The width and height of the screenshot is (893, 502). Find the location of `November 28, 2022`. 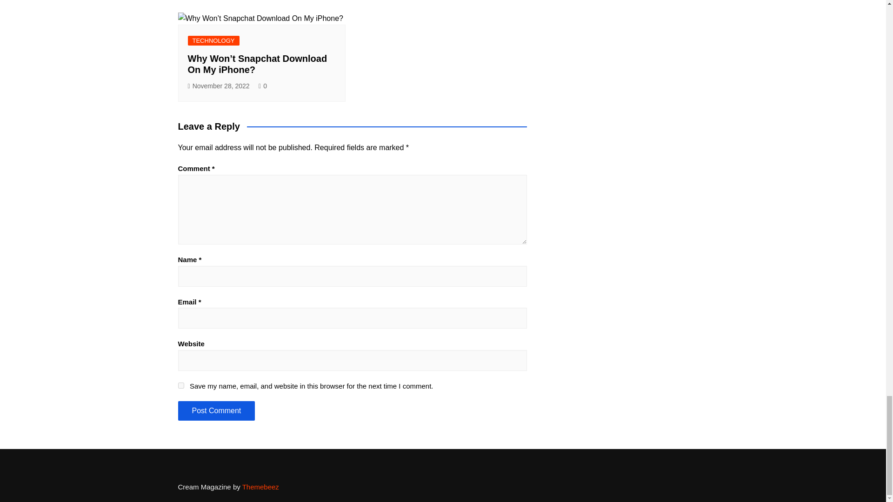

November 28, 2022 is located at coordinates (219, 86).